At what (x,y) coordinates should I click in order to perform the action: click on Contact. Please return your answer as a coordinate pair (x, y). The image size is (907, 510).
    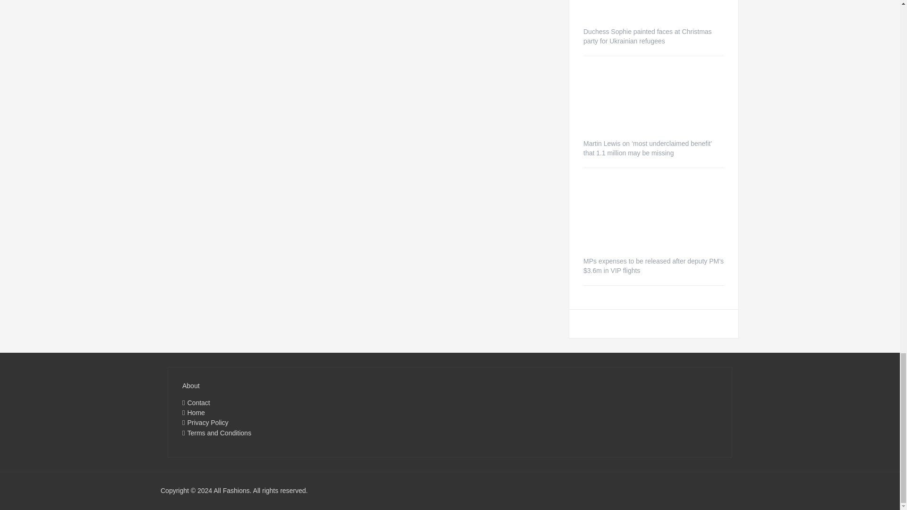
    Looking at the image, I should click on (198, 402).